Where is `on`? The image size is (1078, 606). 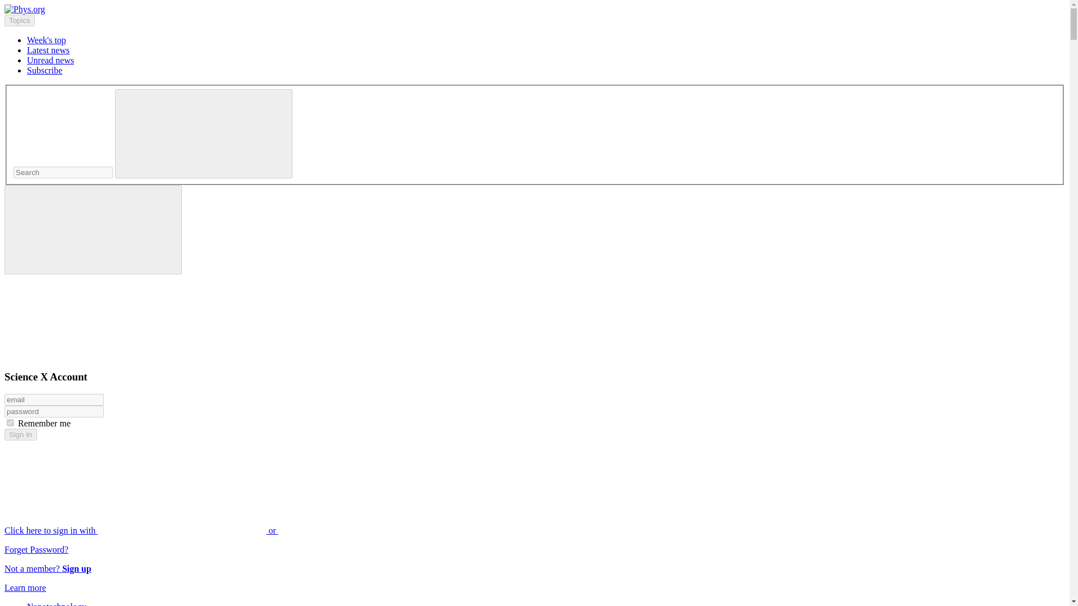 on is located at coordinates (10, 423).